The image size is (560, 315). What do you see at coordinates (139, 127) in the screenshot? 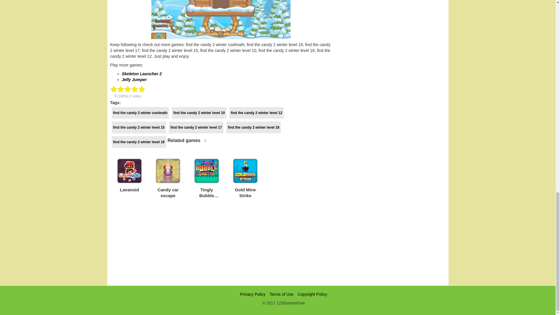
I see `find the candy 2 winter level 15` at bounding box center [139, 127].